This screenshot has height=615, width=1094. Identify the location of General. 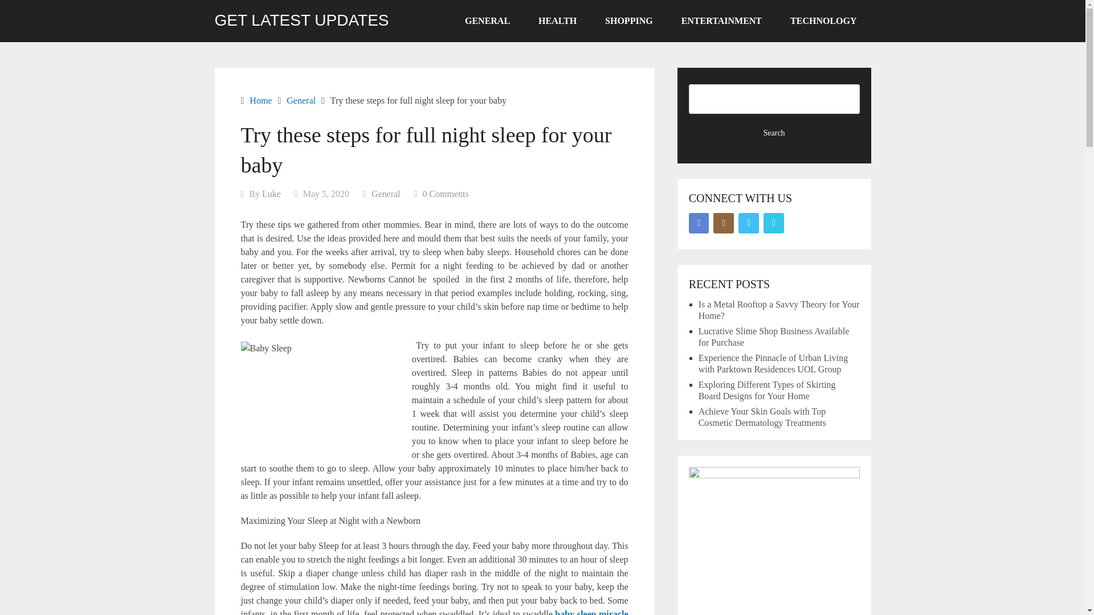
(301, 100).